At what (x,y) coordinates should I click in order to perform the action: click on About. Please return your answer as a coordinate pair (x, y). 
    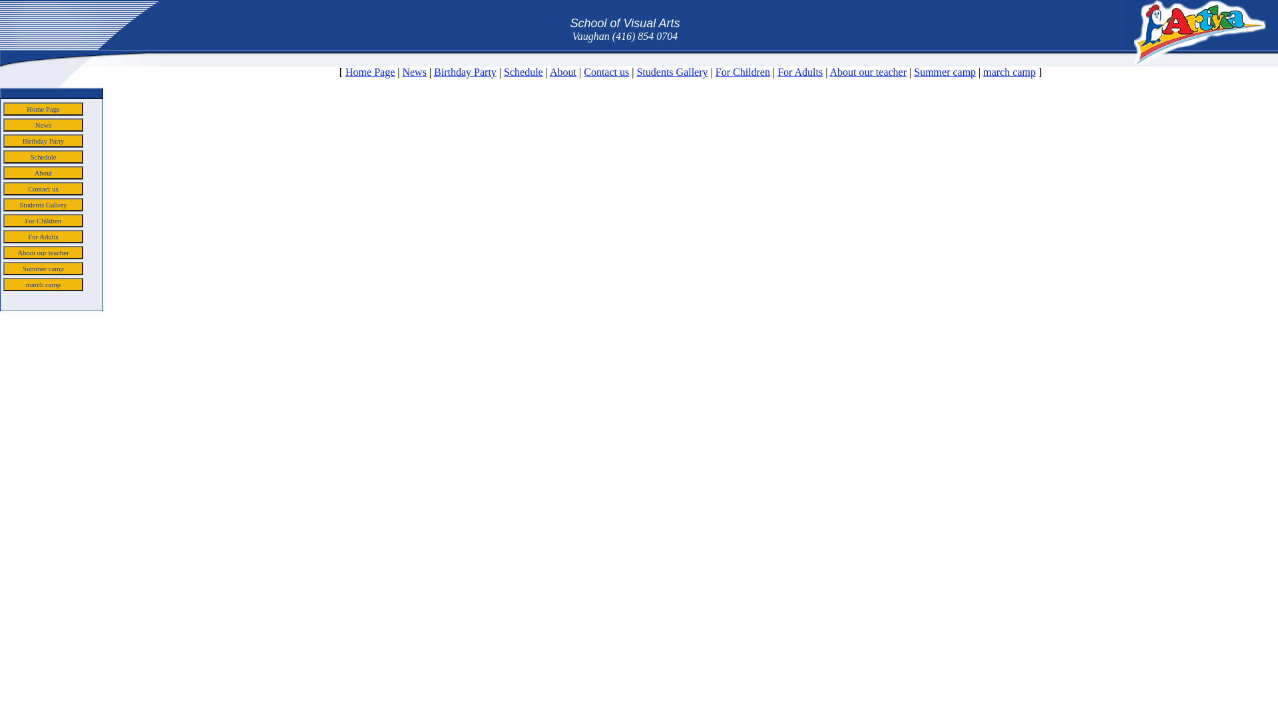
    Looking at the image, I should click on (563, 72).